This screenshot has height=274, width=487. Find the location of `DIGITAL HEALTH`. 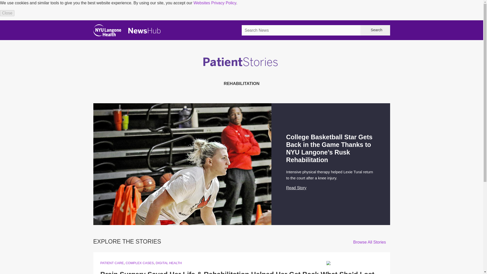

DIGITAL HEALTH is located at coordinates (169, 263).